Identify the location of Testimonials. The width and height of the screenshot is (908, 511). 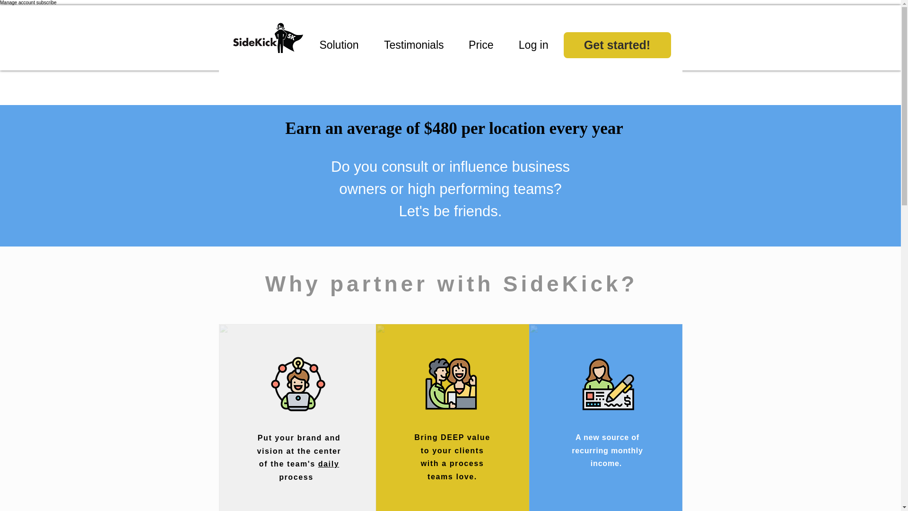
(409, 45).